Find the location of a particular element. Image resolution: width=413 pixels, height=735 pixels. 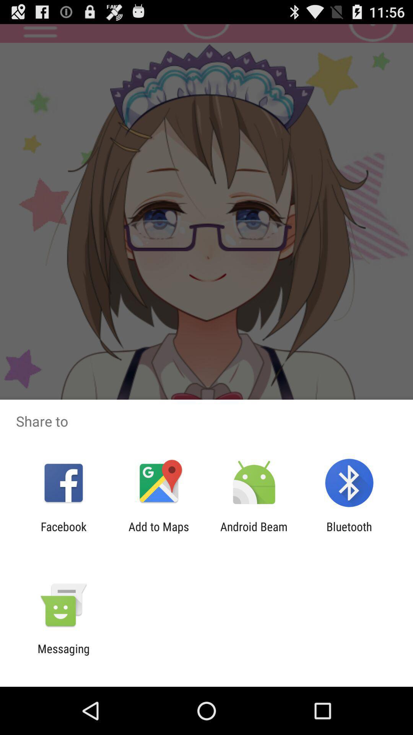

turn on the item next to add to maps app is located at coordinates (63, 533).